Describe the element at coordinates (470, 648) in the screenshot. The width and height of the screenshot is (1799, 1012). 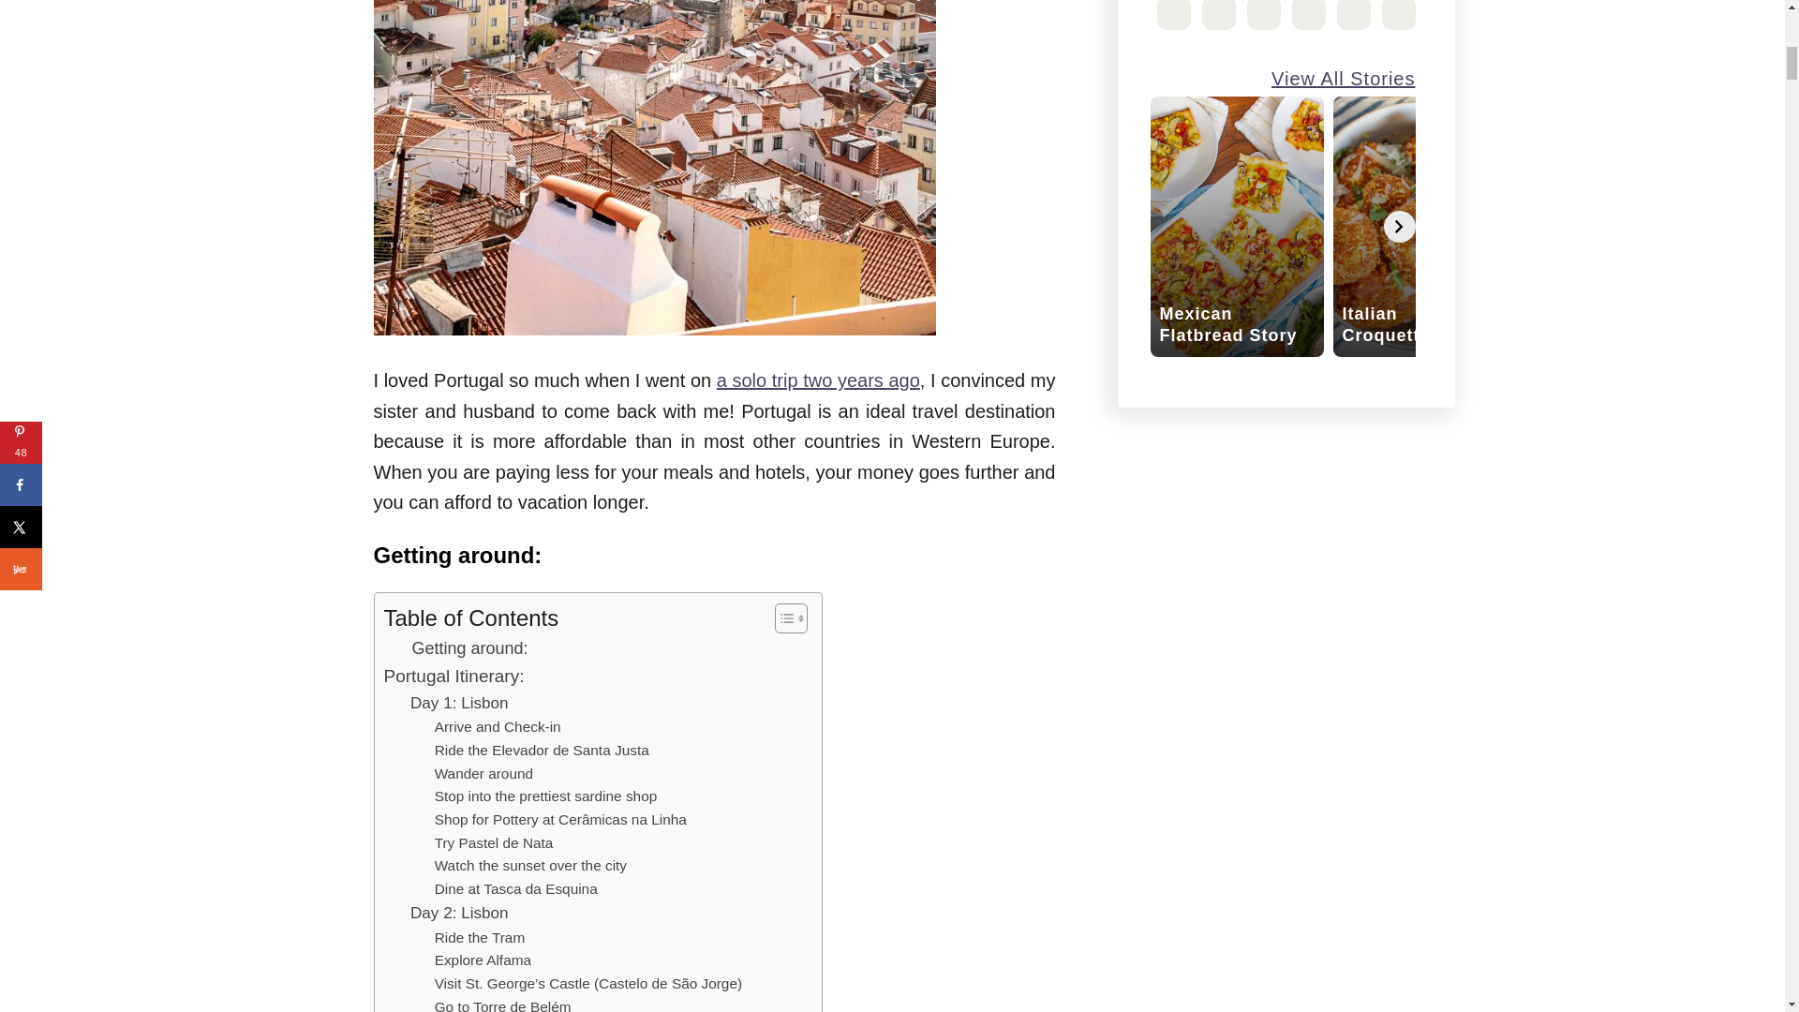
I see `Getting around:` at that location.